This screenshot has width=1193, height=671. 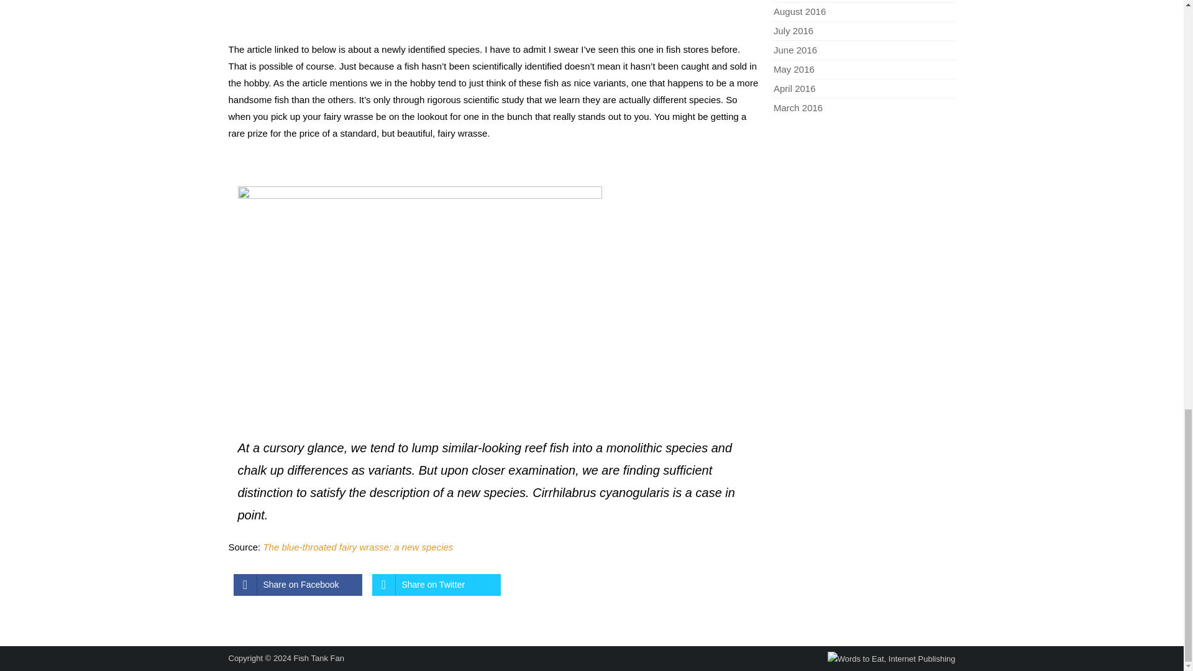 I want to click on Share on Twitter, so click(x=435, y=585).